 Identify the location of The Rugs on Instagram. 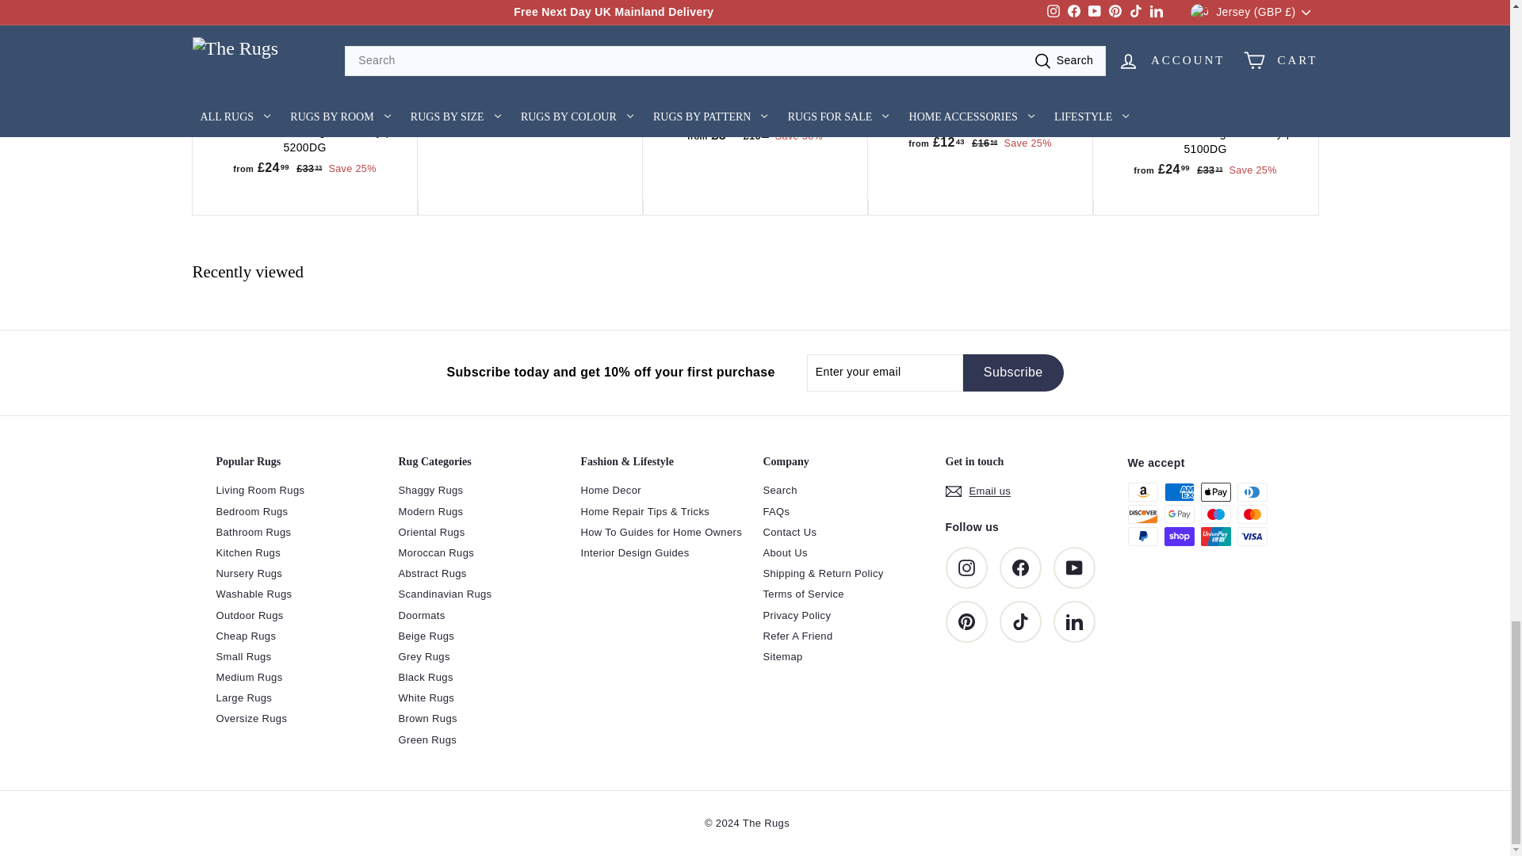
(966, 567).